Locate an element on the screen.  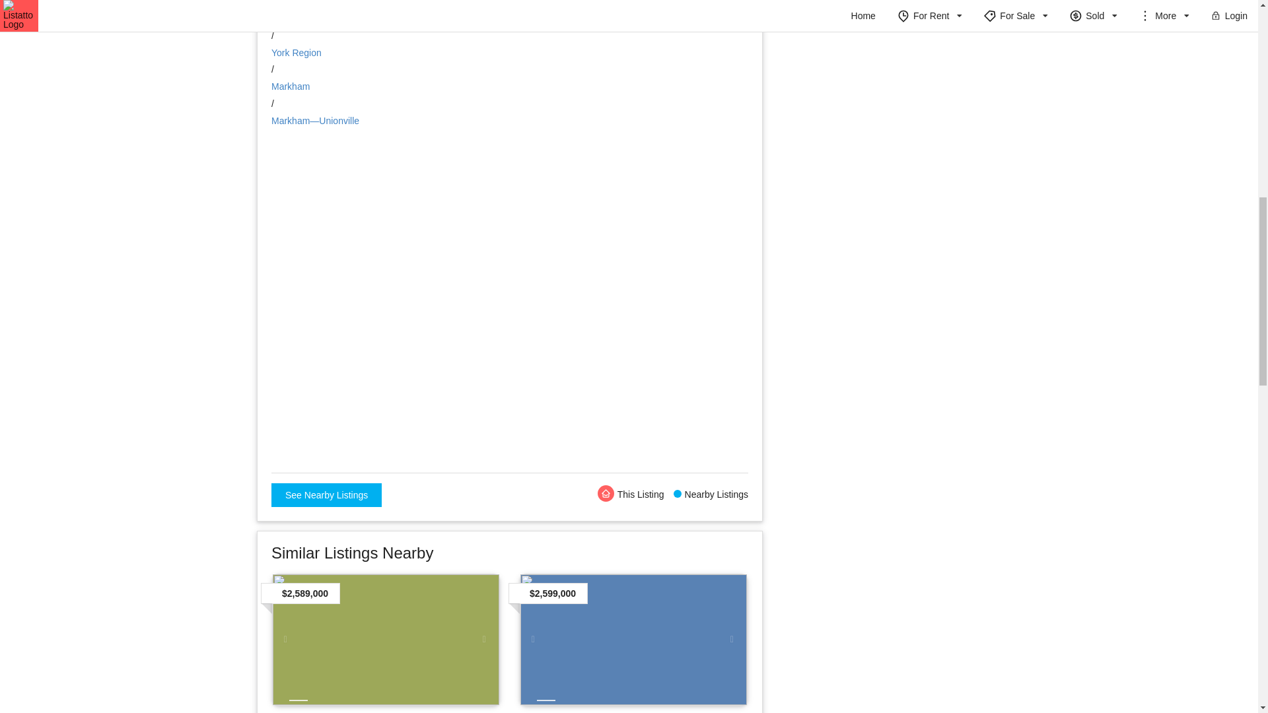
See Nearby Listings is located at coordinates (326, 495).